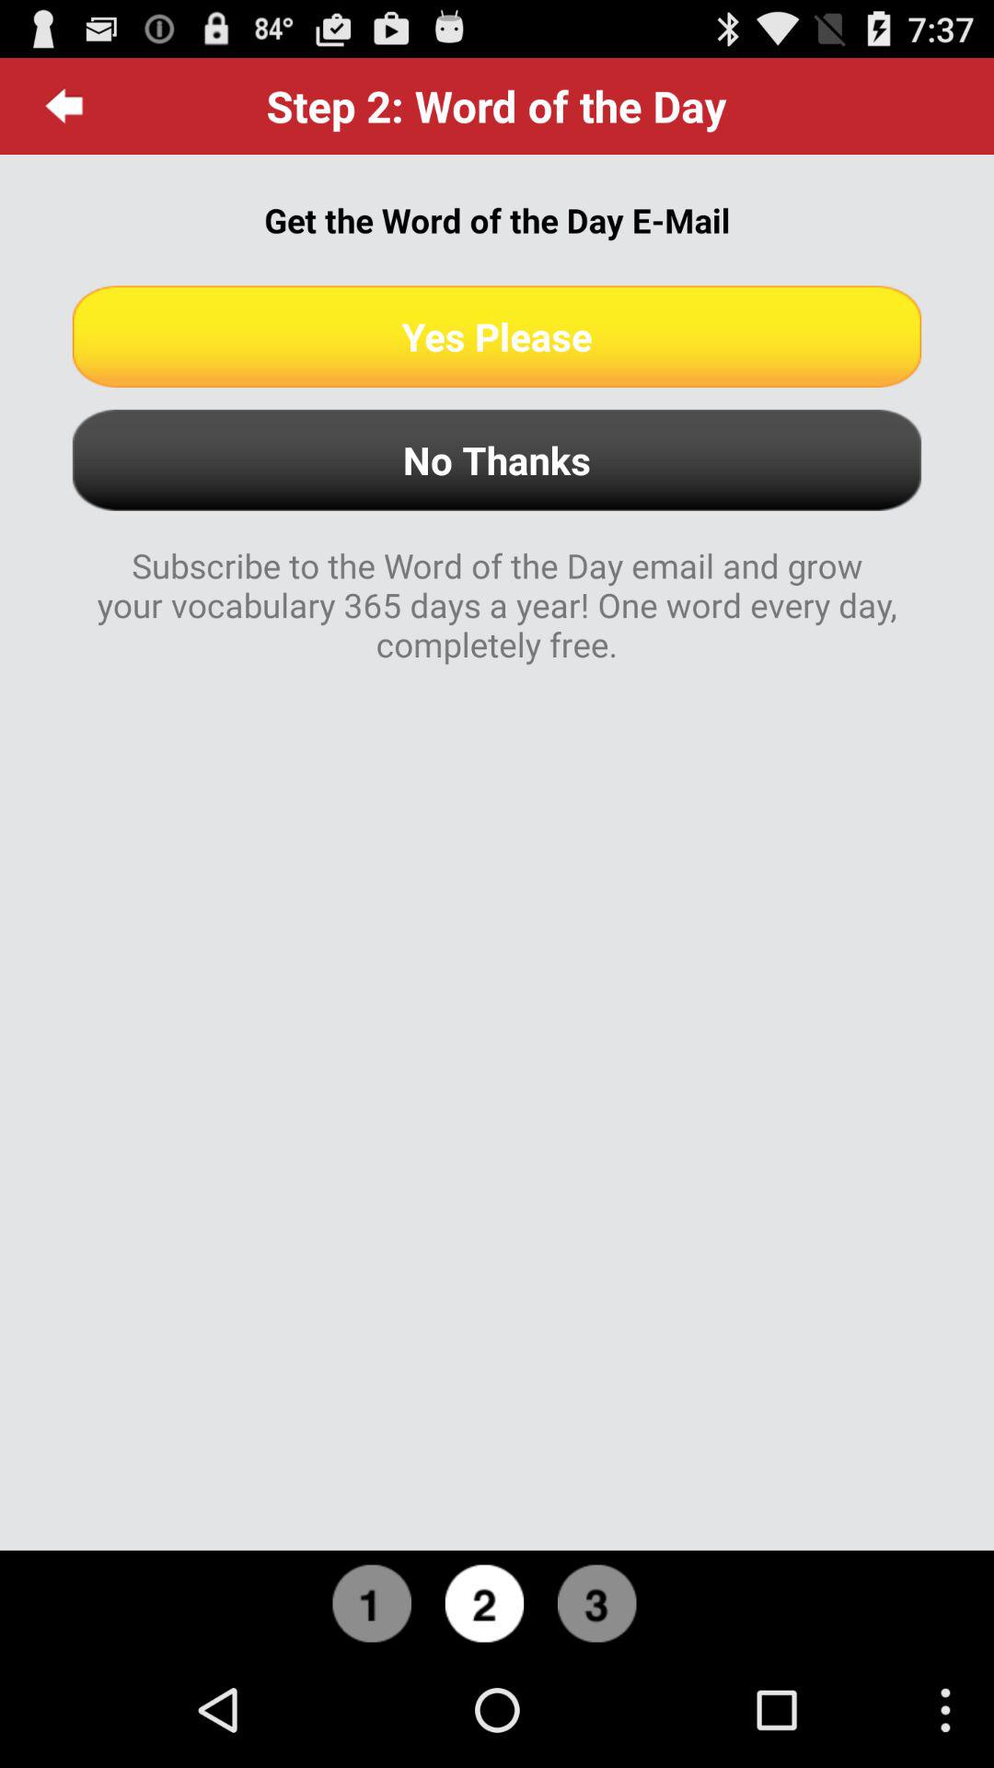 The image size is (994, 1768). What do you see at coordinates (64, 106) in the screenshot?
I see `turn off icon above get the word icon` at bounding box center [64, 106].